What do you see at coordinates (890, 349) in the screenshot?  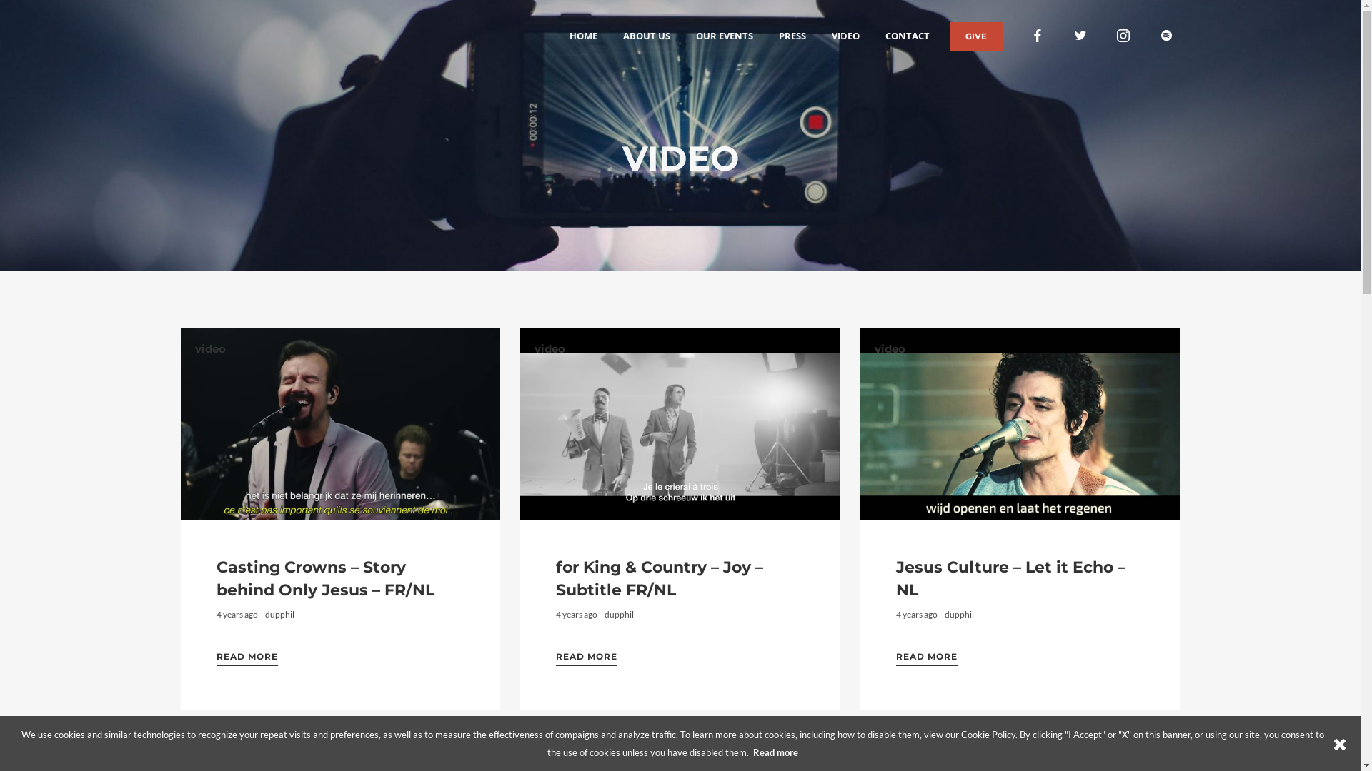 I see `video` at bounding box center [890, 349].